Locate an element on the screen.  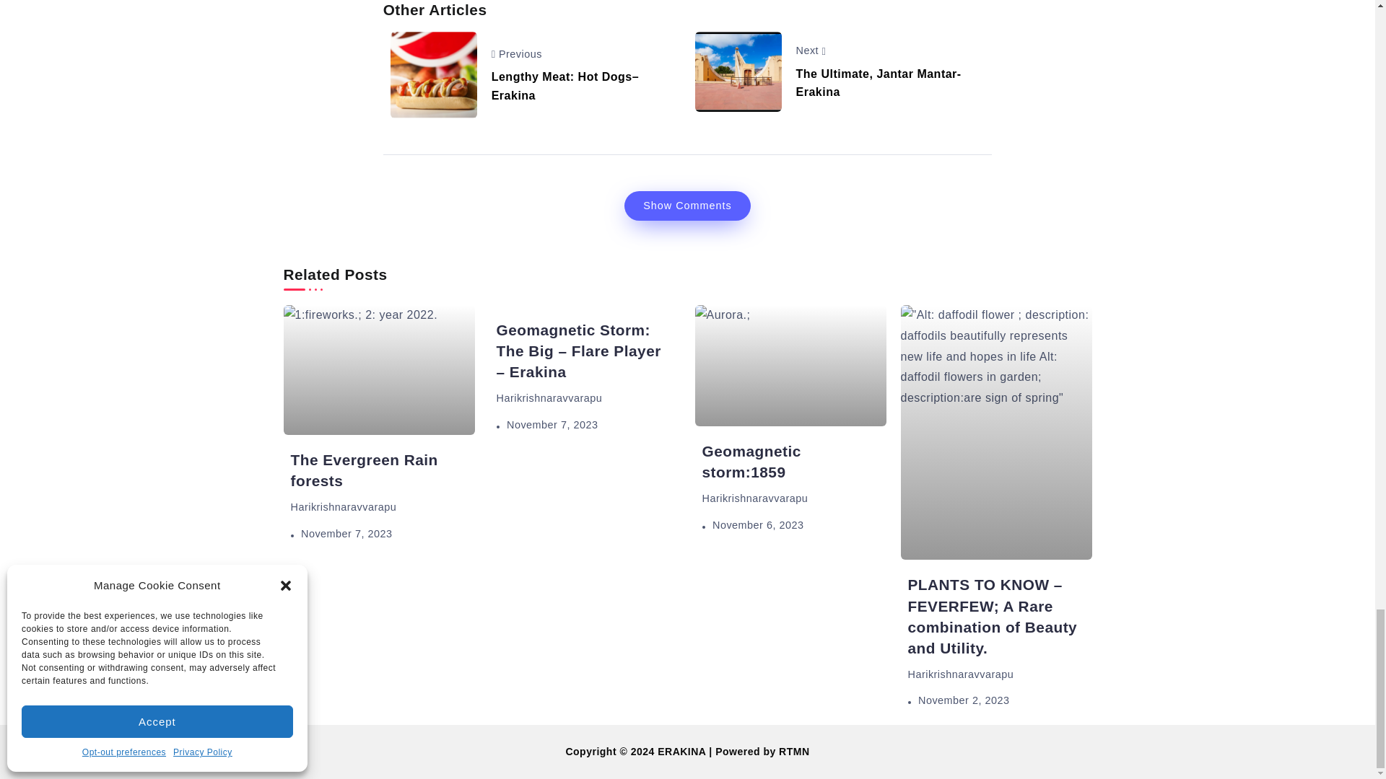
The Evergreen Rain forests is located at coordinates (378, 369).